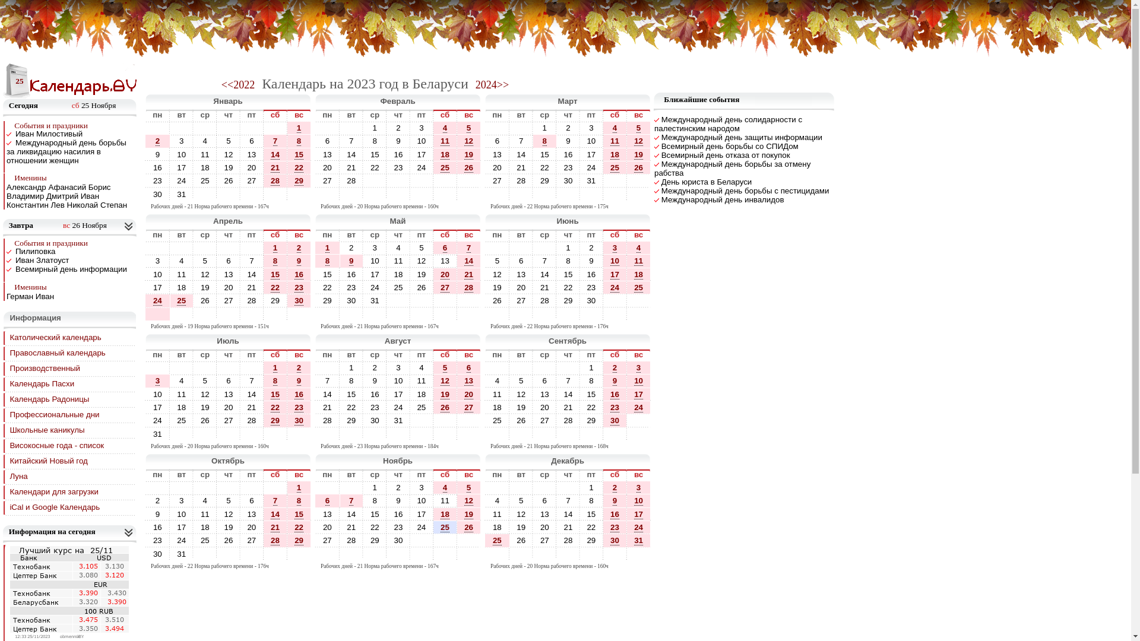 Image resolution: width=1140 pixels, height=641 pixels. I want to click on 7, so click(568, 381).